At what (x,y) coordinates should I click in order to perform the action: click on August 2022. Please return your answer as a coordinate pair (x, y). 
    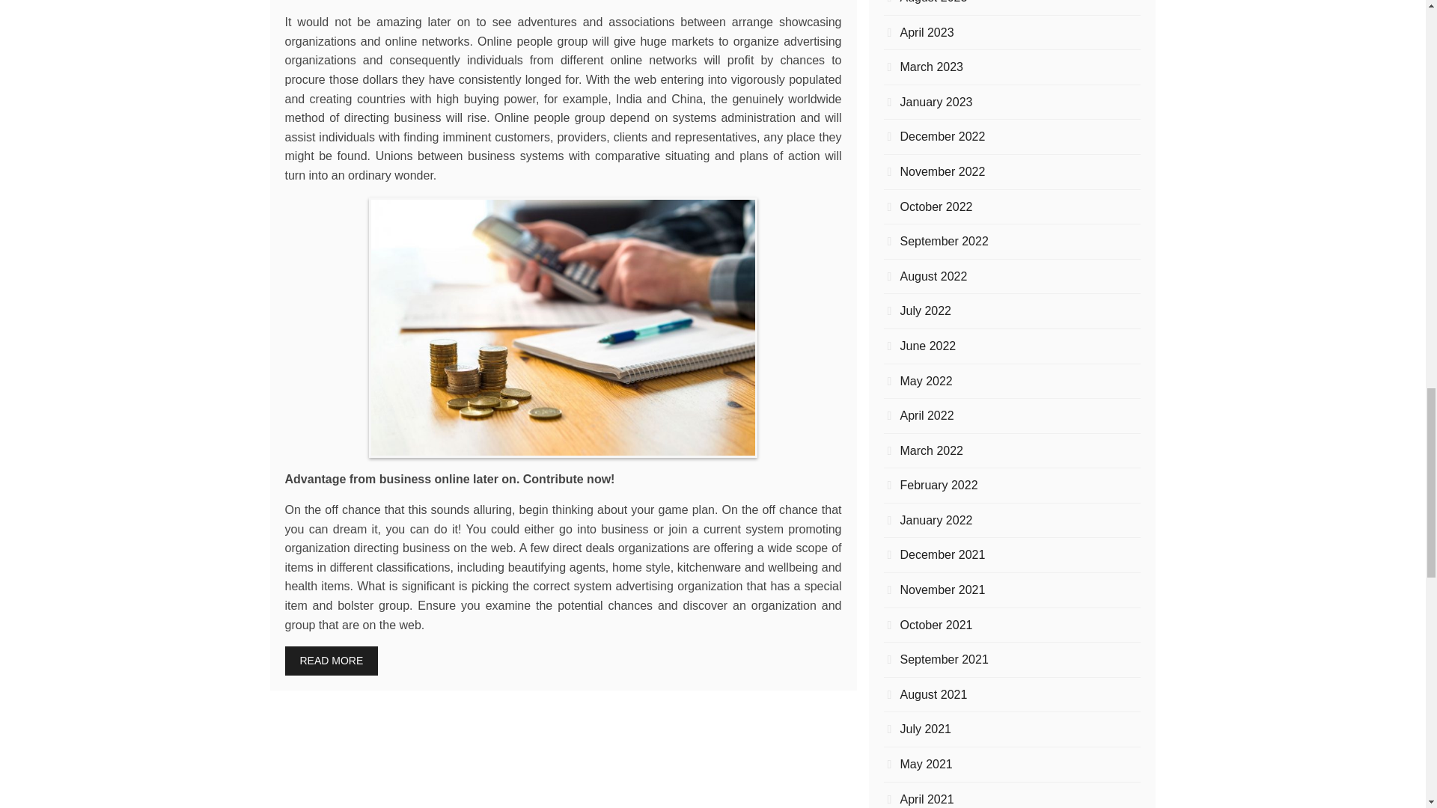
    Looking at the image, I should click on (1012, 277).